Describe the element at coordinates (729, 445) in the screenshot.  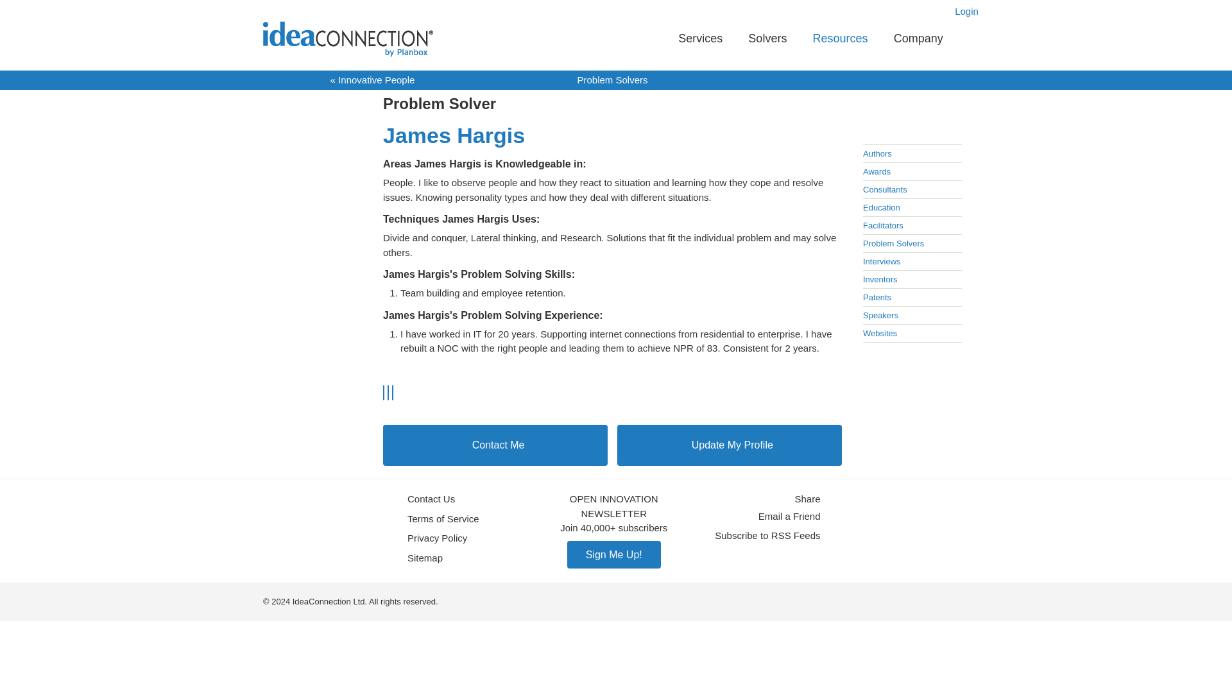
I see `  Update My Profile` at that location.